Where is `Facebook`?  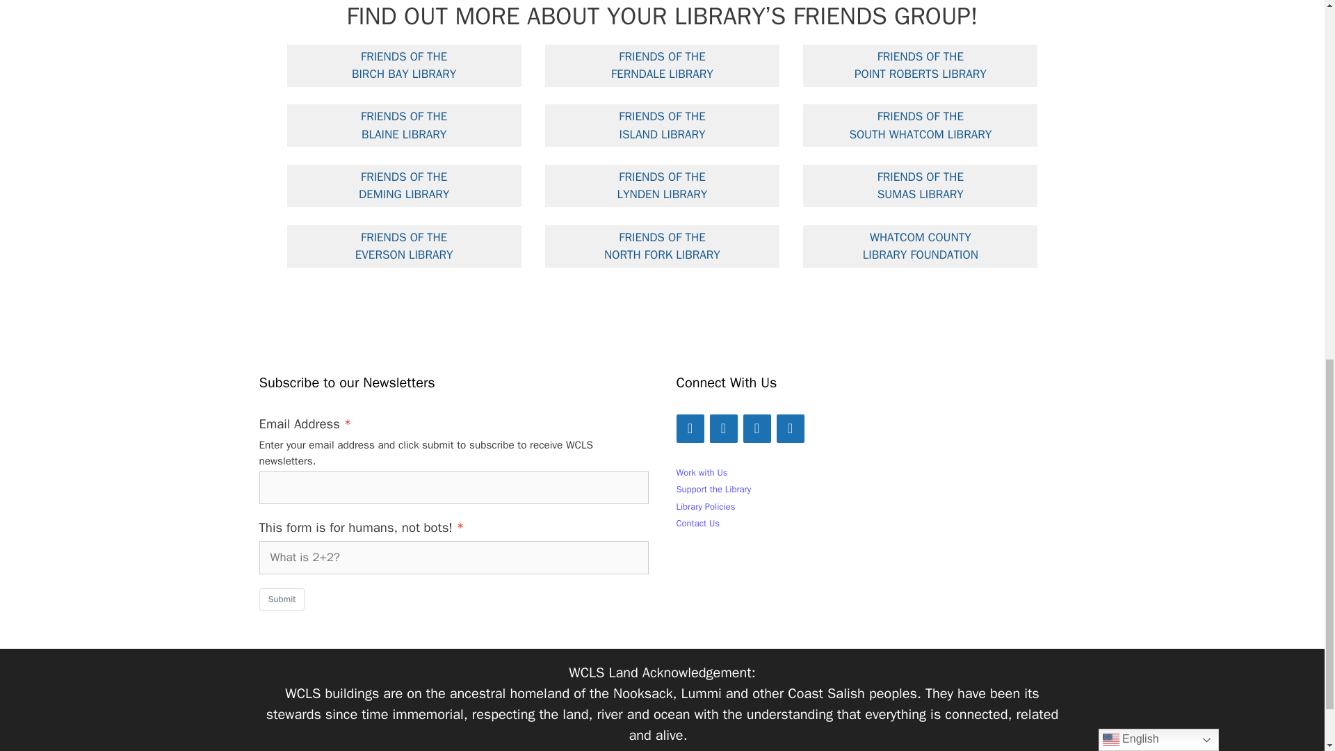
Facebook is located at coordinates (689, 428).